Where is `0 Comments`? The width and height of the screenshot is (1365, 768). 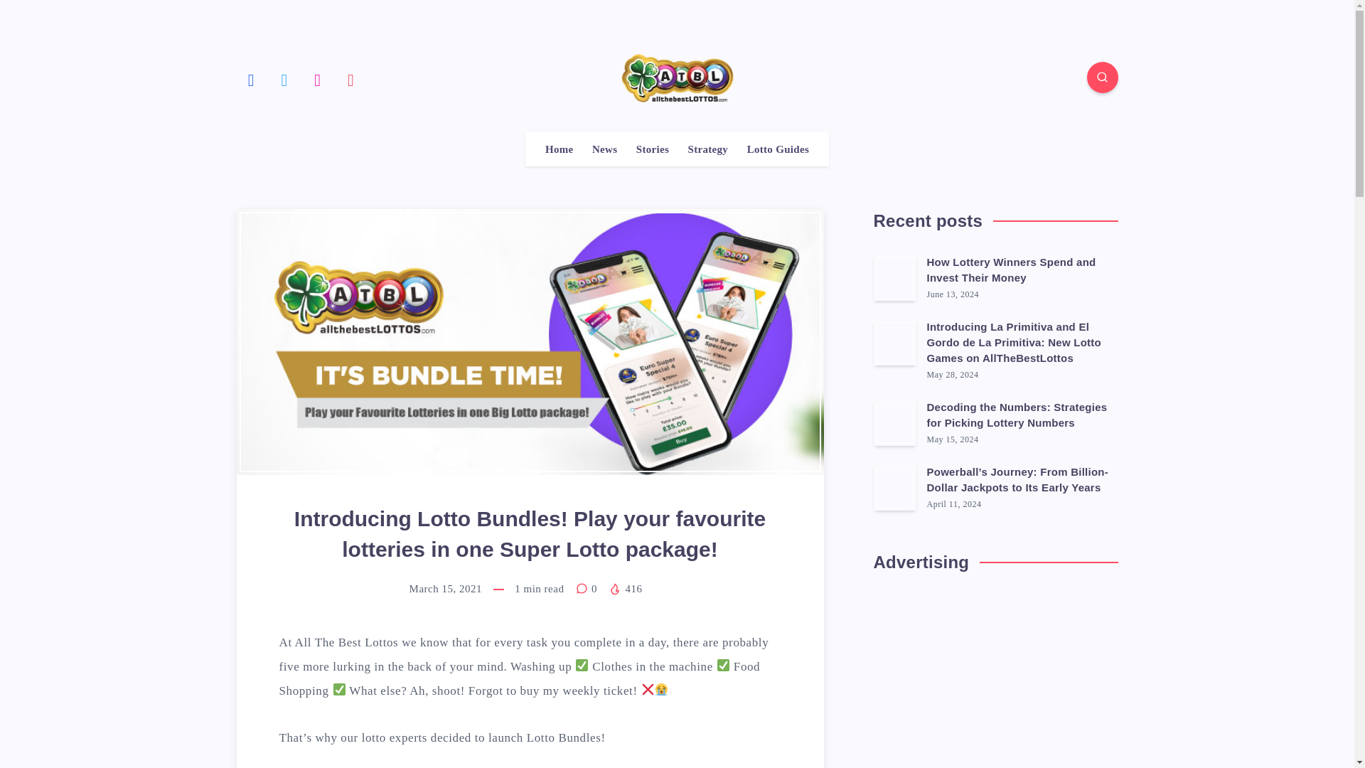 0 Comments is located at coordinates (588, 588).